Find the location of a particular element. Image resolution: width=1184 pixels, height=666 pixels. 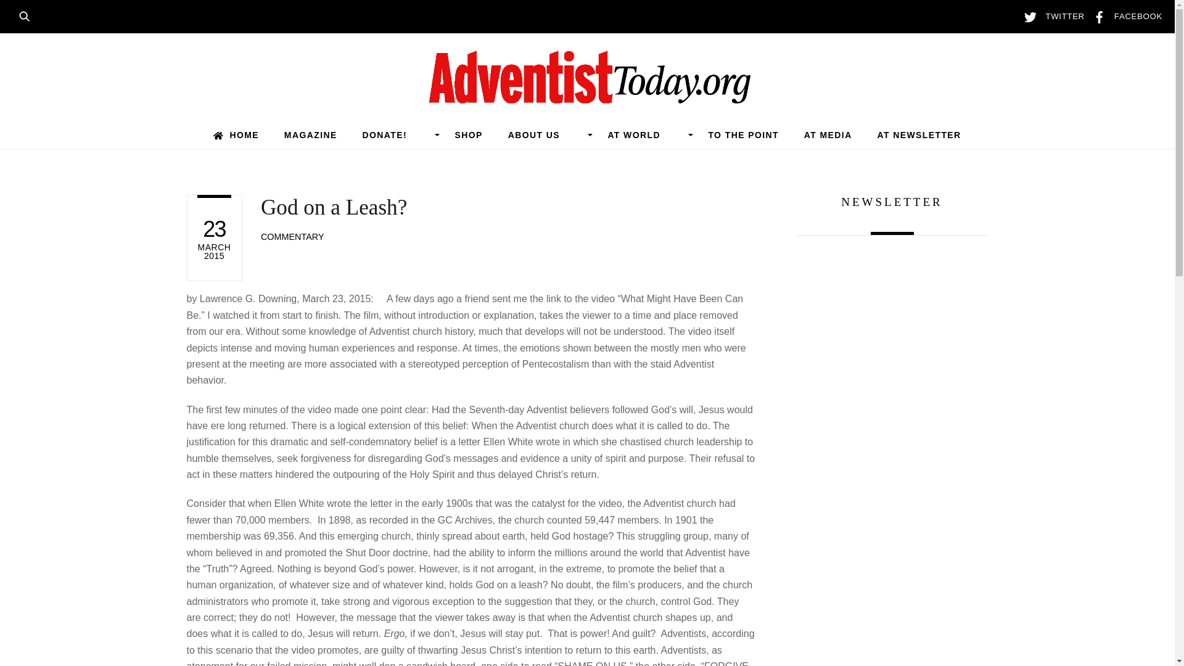

God on a Leash? is located at coordinates (334, 207).